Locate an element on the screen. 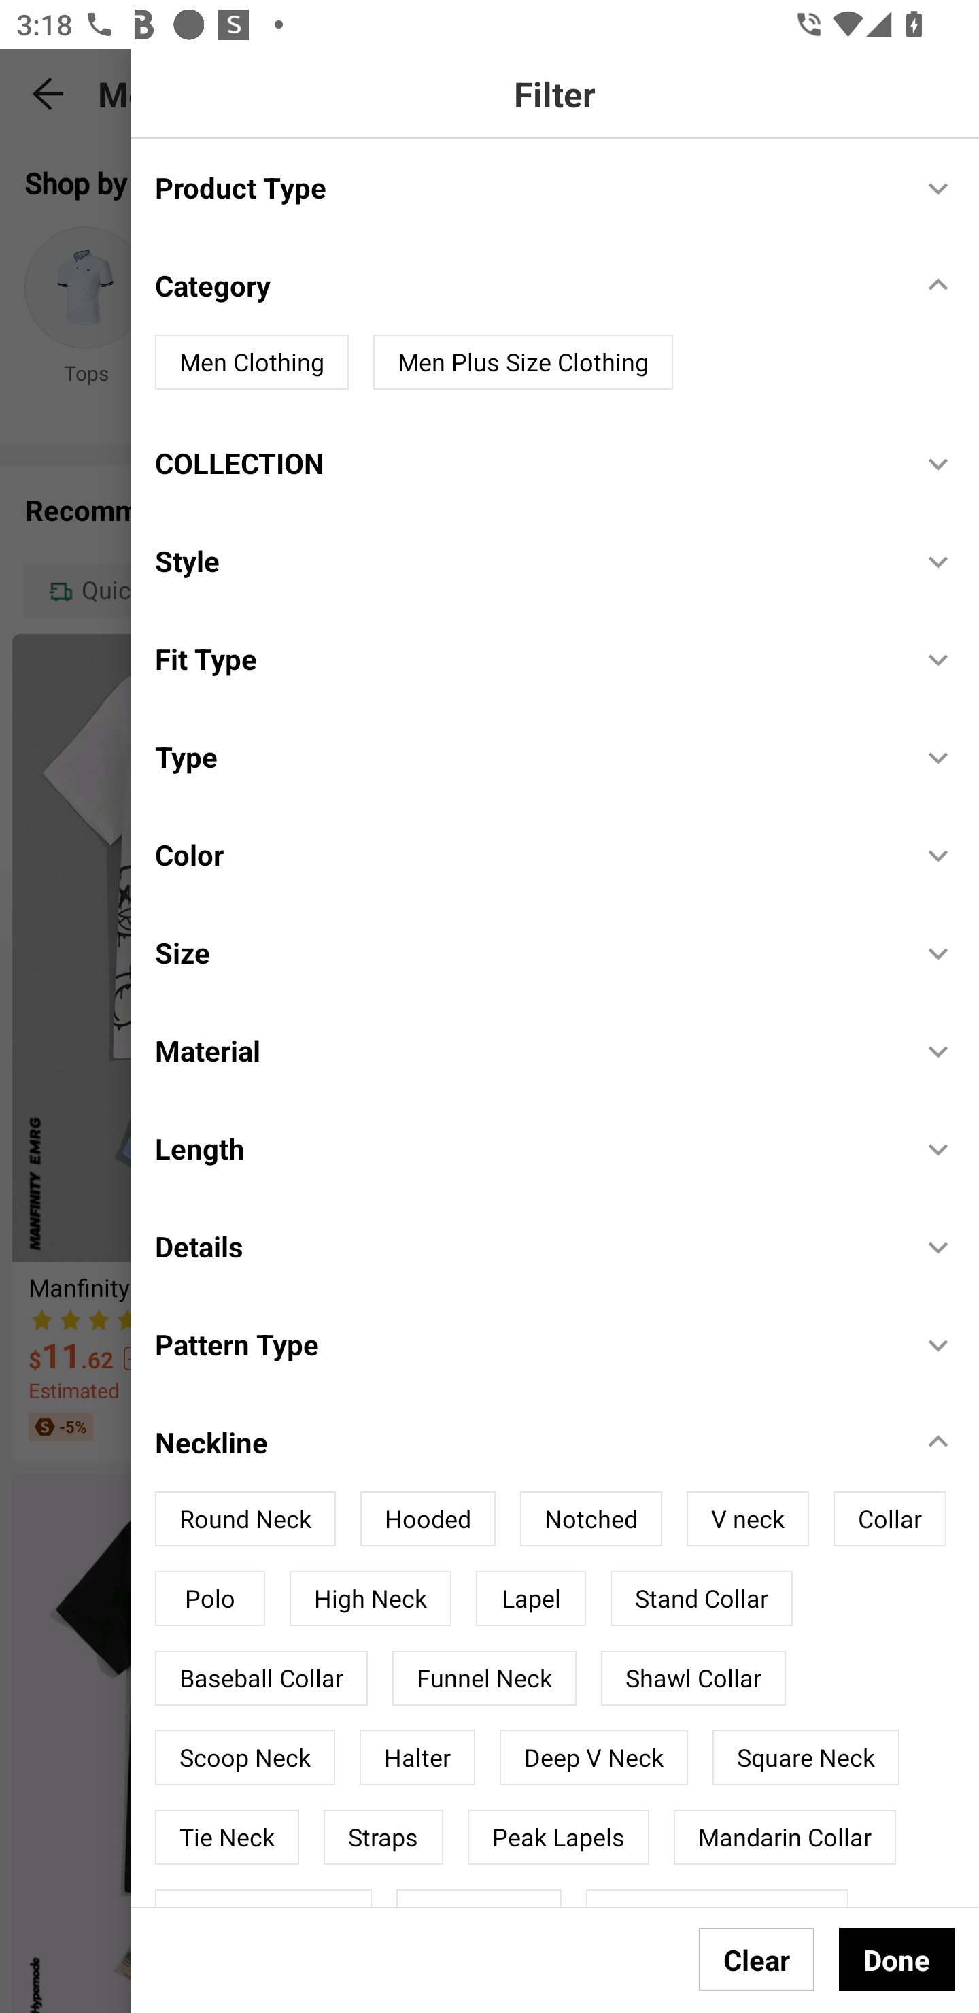  Details is located at coordinates (526, 1246).